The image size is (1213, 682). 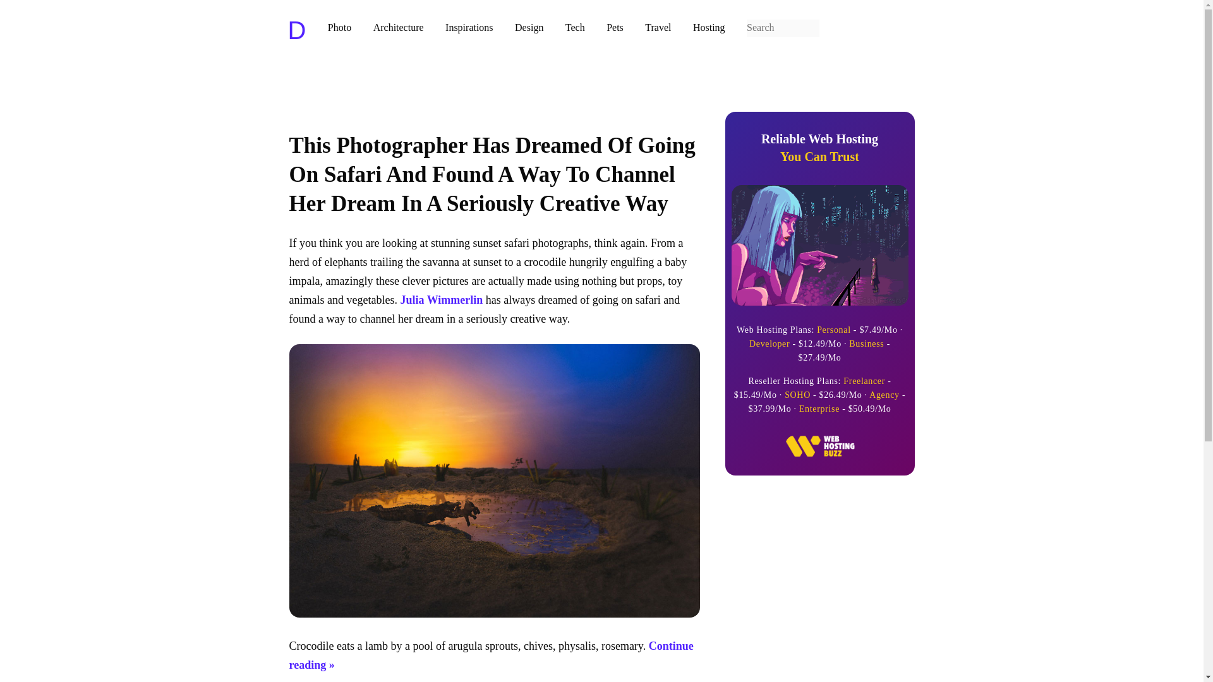 What do you see at coordinates (441, 299) in the screenshot?
I see `Julia Wimmerlin` at bounding box center [441, 299].